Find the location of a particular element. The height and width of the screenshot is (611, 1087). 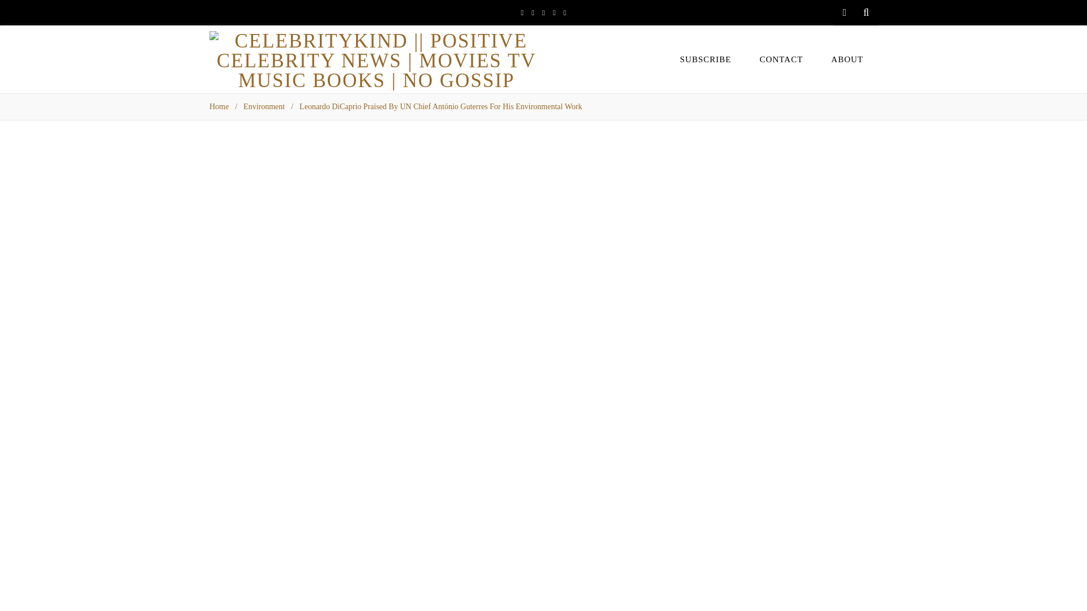

ABOUT is located at coordinates (847, 59).